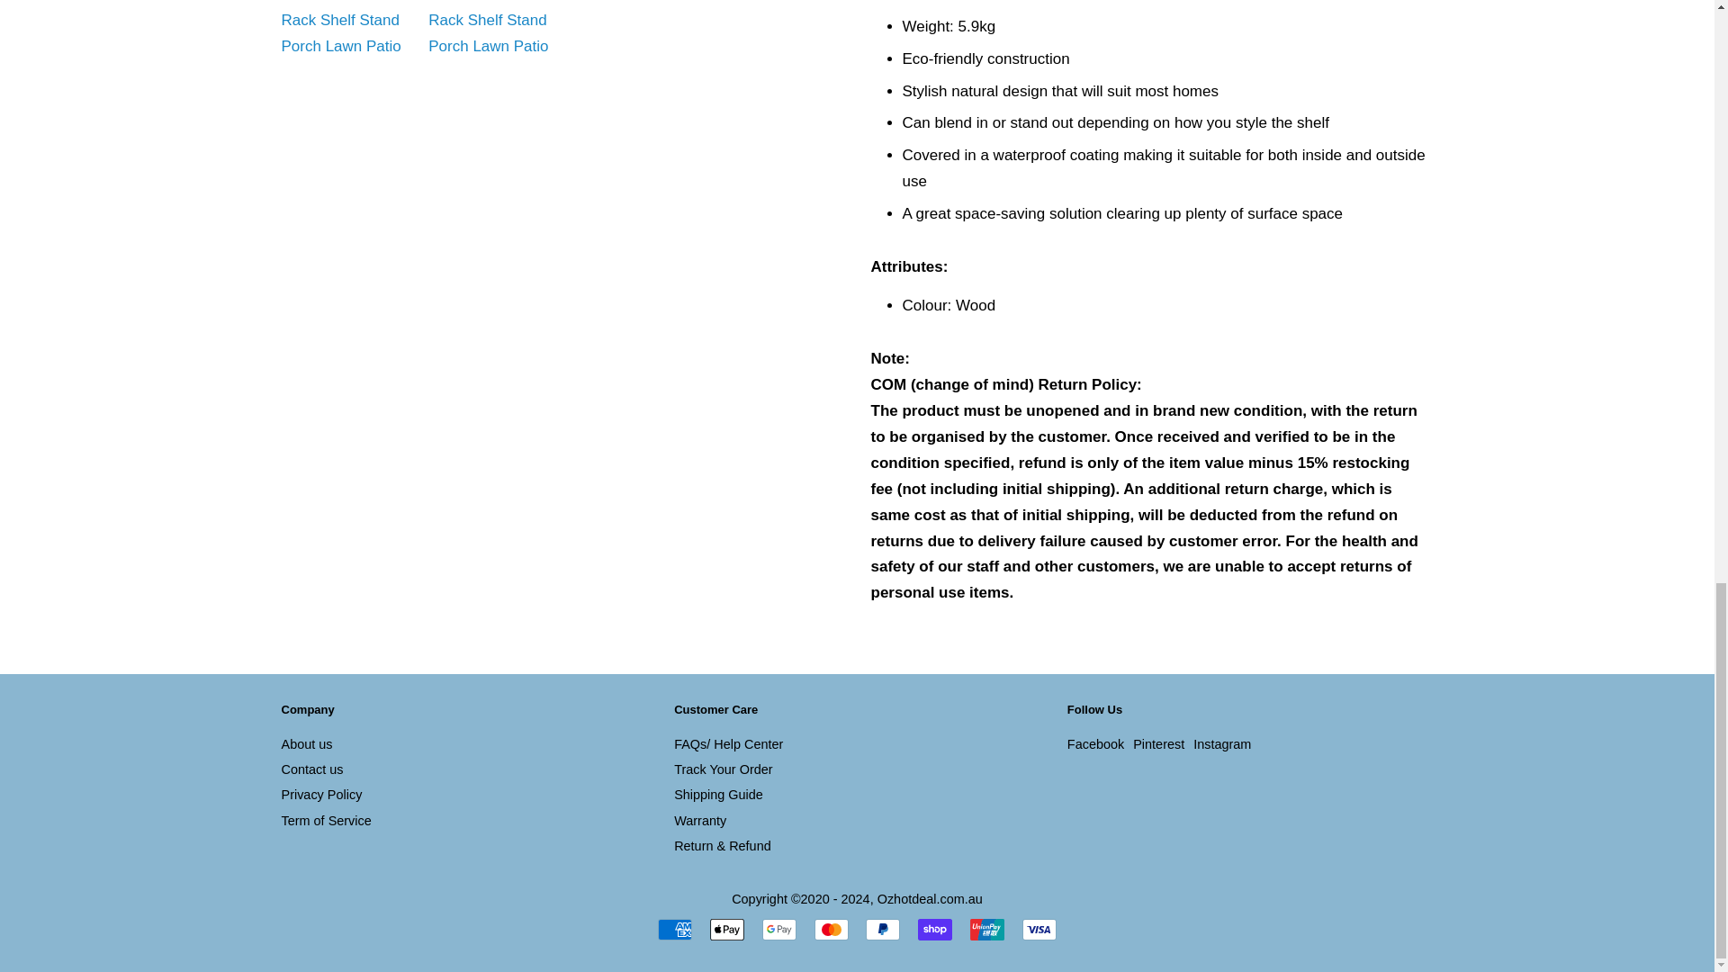  Describe the element at coordinates (1039, 929) in the screenshot. I see `Visa` at that location.